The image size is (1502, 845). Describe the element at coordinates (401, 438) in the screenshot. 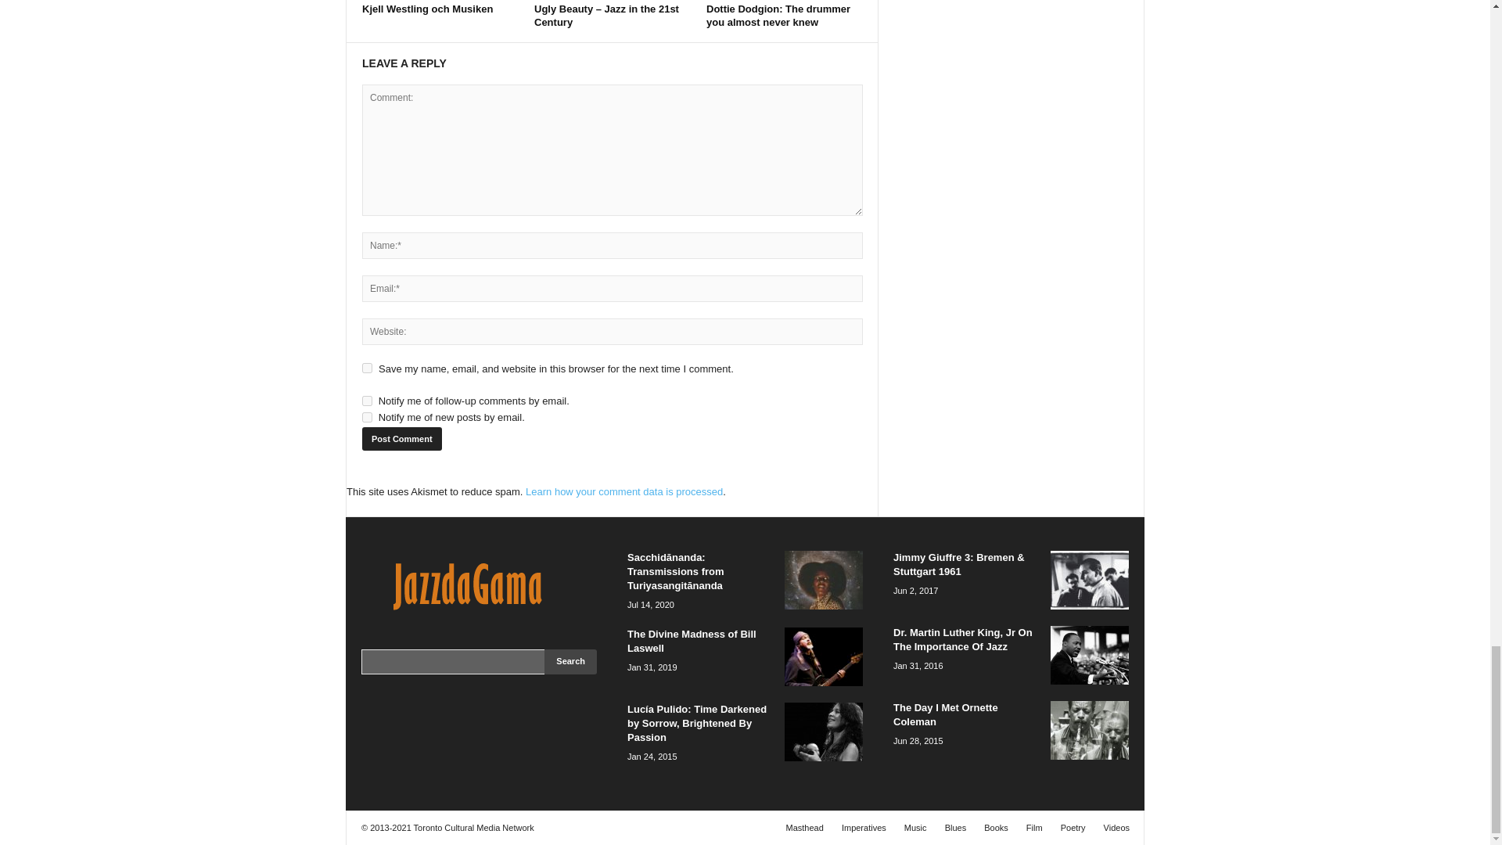

I see `Post Comment` at that location.